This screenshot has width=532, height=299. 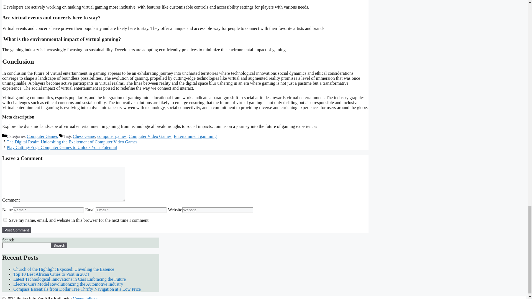 What do you see at coordinates (68, 284) in the screenshot?
I see `Electric Cars Model Revolutionizing the Automotive Industry` at bounding box center [68, 284].